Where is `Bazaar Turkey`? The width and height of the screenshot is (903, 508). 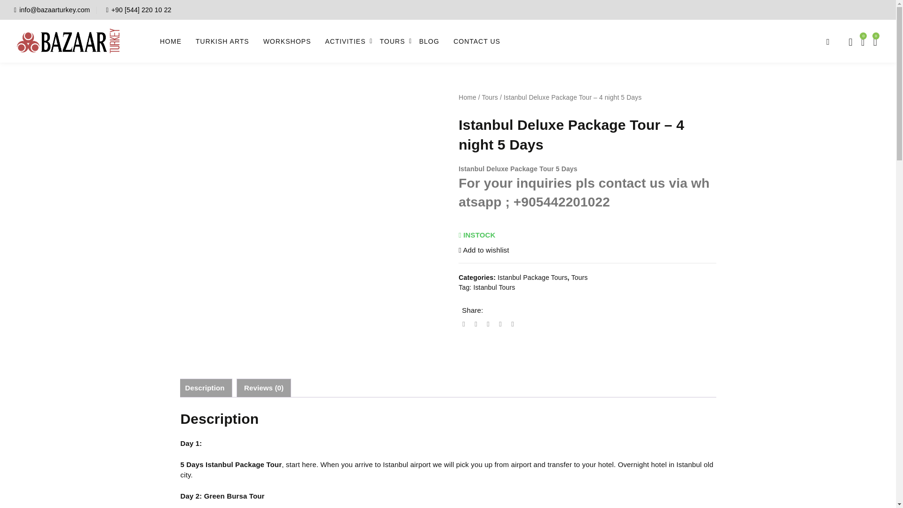 Bazaar Turkey is located at coordinates (49, 60).